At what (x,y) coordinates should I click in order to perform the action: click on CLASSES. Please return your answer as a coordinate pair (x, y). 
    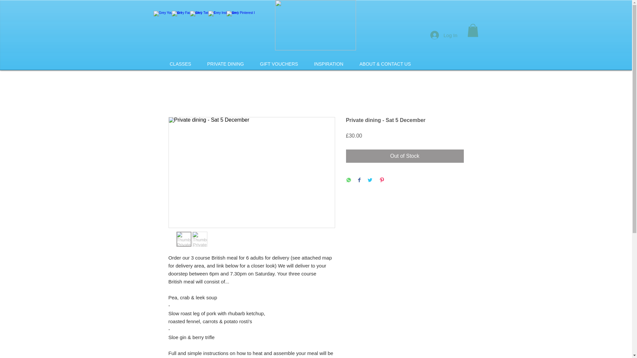
    Looking at the image, I should click on (180, 64).